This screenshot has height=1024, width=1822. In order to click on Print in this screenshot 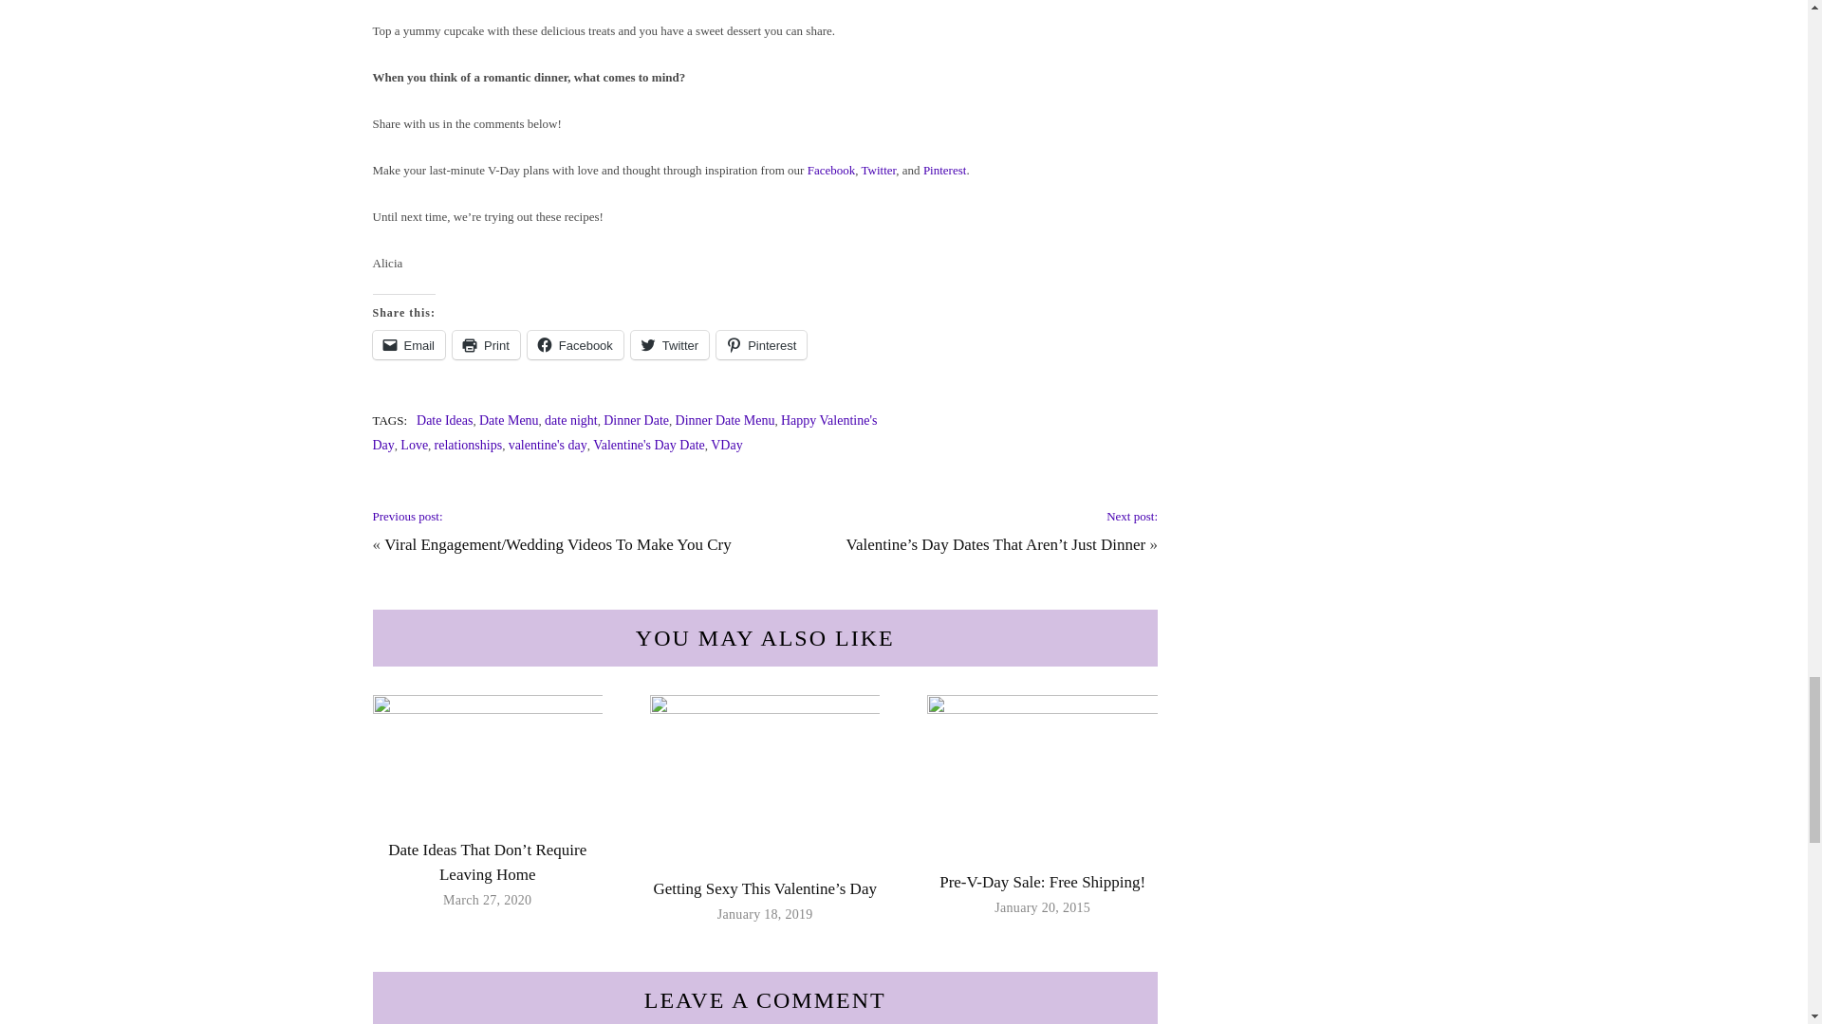, I will do `click(486, 345)`.